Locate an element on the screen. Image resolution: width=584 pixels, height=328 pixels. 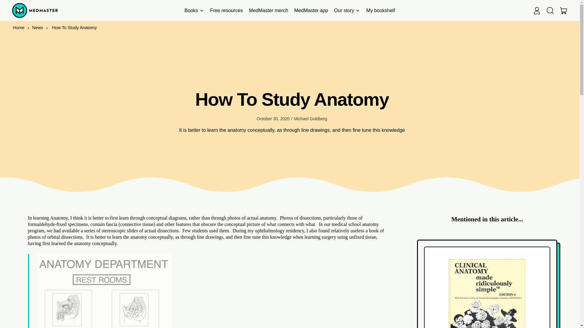
Anatomy Restrooms is located at coordinates (104, 291).